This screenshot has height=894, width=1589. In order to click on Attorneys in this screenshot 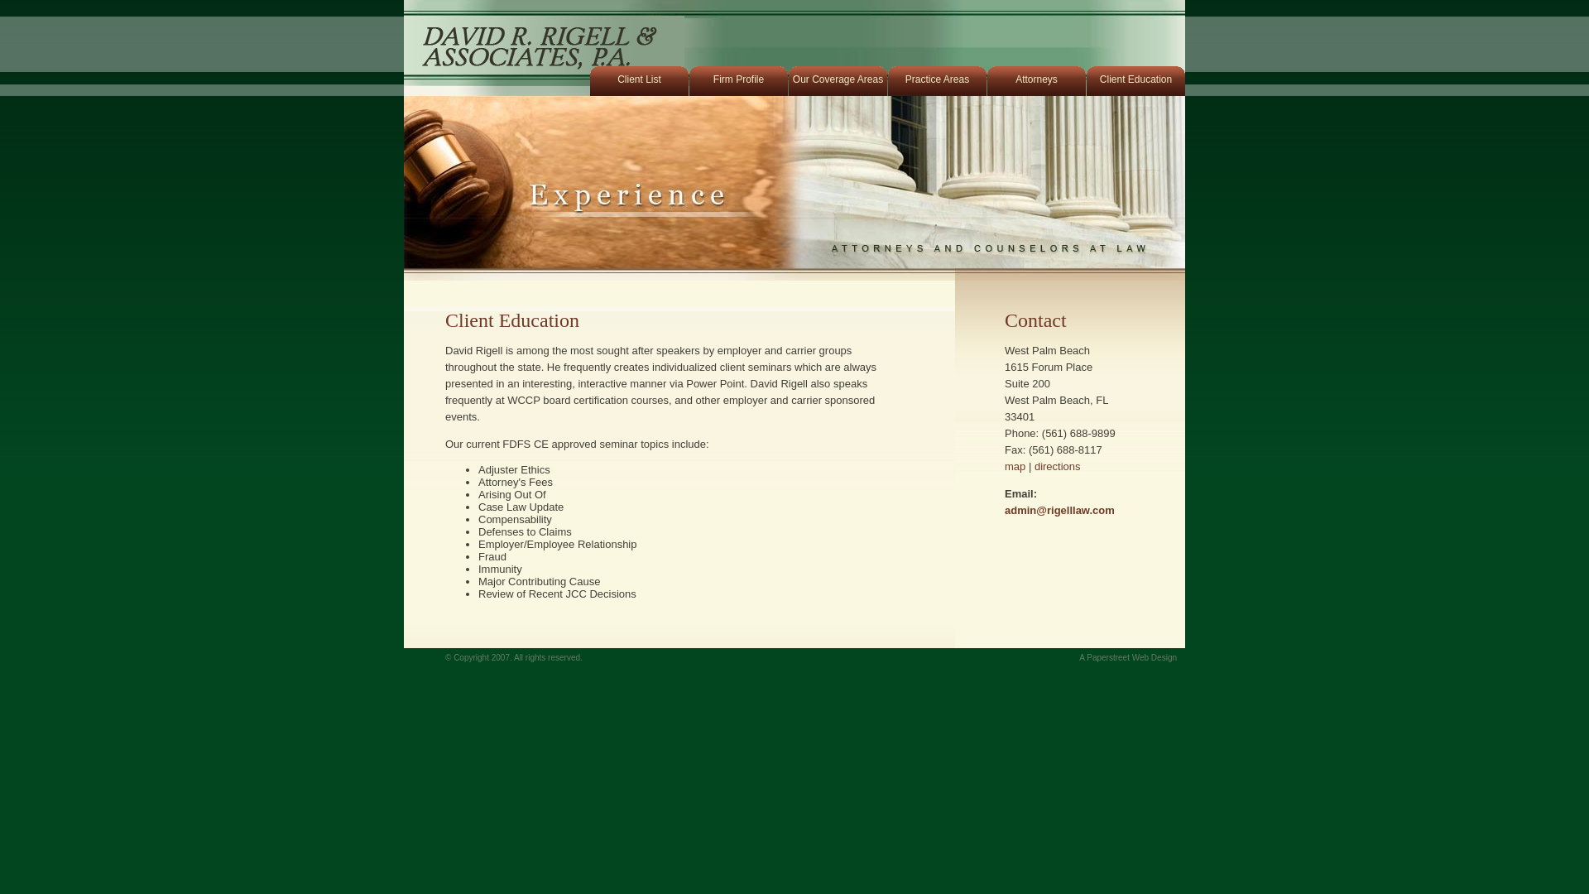, I will do `click(1036, 79)`.